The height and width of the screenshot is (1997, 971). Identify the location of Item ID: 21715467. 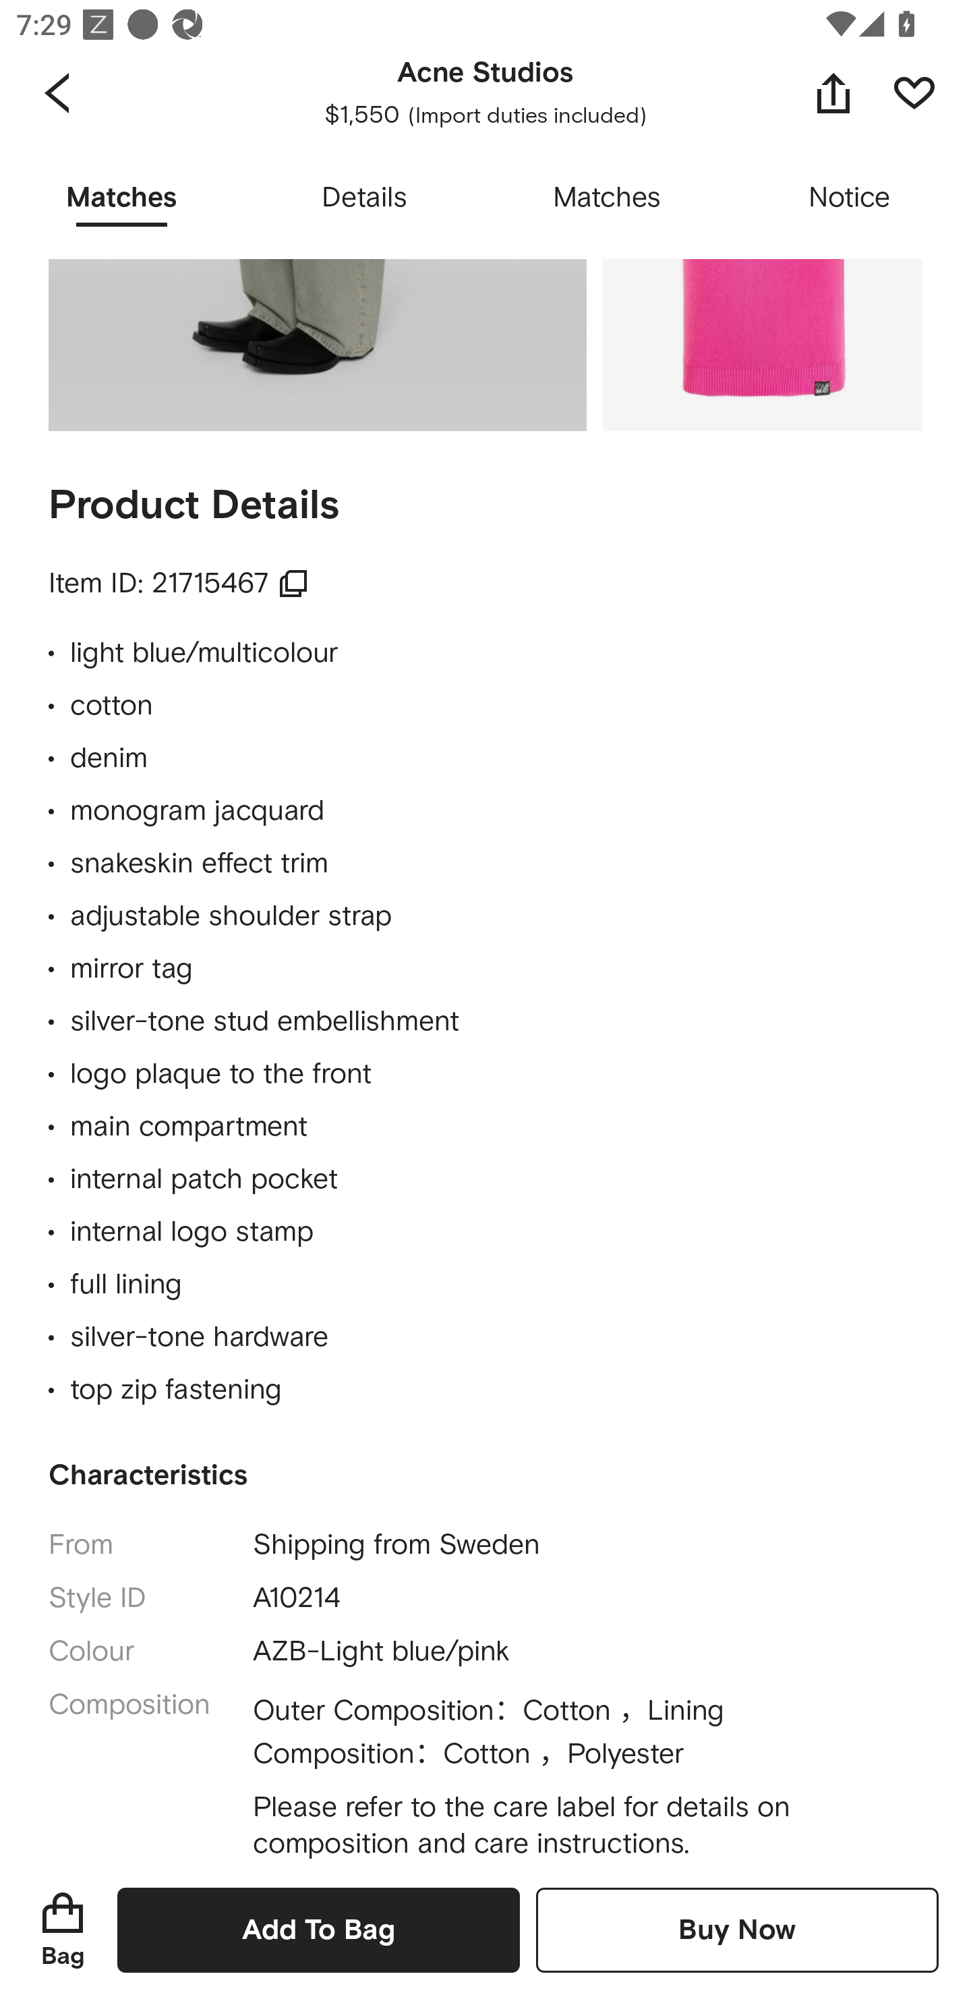
(179, 584).